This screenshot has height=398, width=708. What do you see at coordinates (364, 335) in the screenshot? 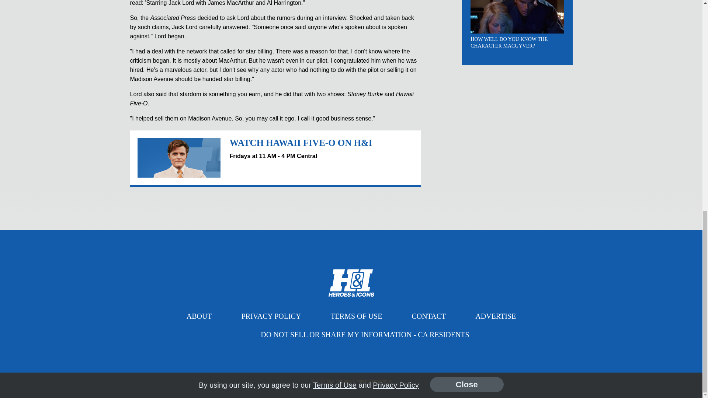
I see `DO NOT SELL OR SHARE MY INFORMATION - CA RESIDENTS` at bounding box center [364, 335].